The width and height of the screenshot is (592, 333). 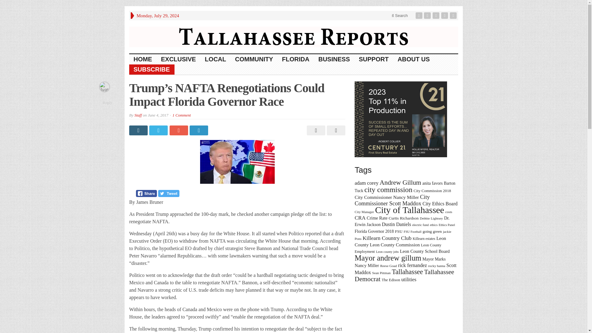 What do you see at coordinates (334, 59) in the screenshot?
I see `BUSINESS` at bounding box center [334, 59].